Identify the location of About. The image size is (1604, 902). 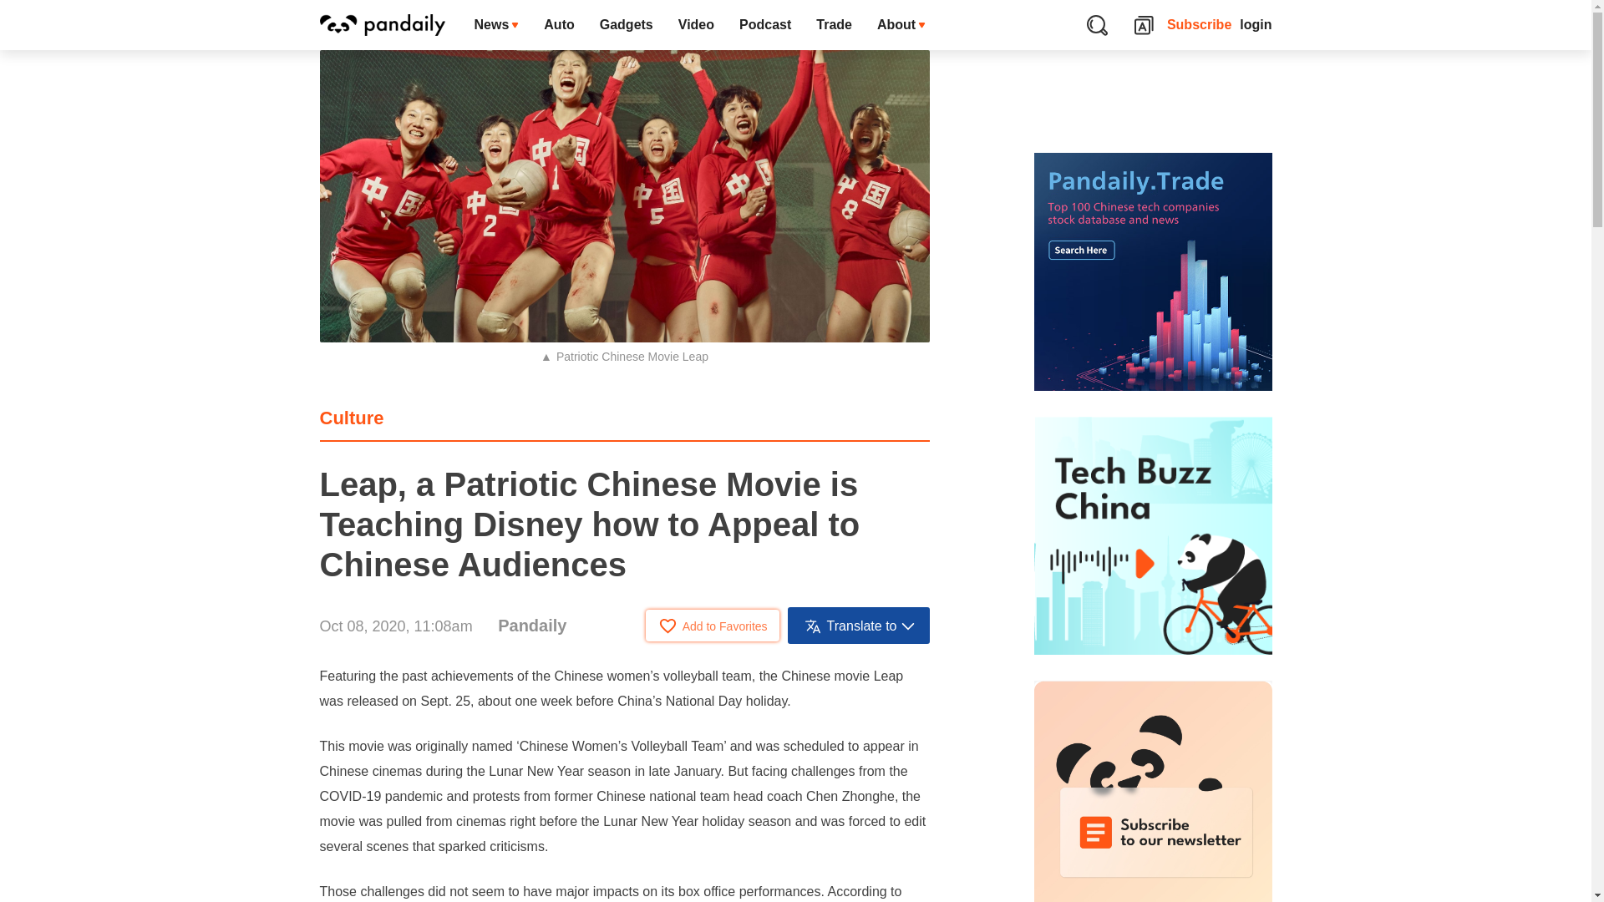
(901, 25).